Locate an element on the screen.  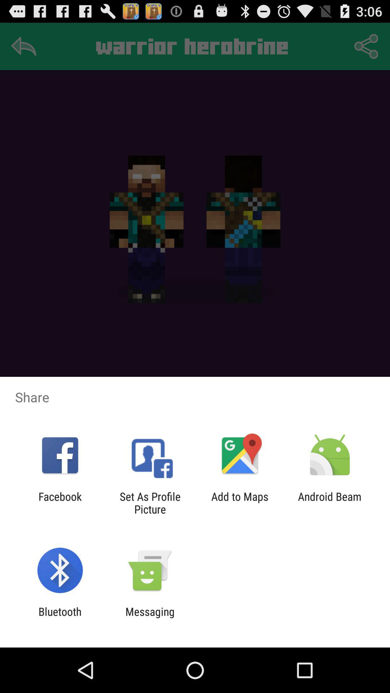
open add to maps is located at coordinates (240, 503).